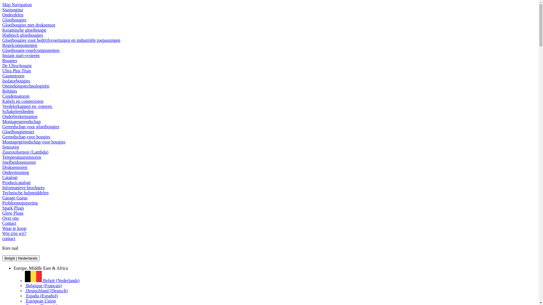  Describe the element at coordinates (22, 157) in the screenshot. I see `Temperatuursensoren` at that location.